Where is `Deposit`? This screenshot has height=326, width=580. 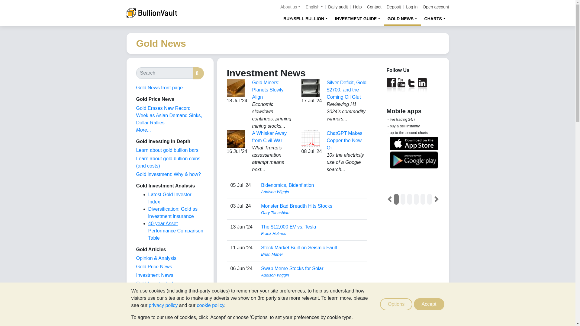 Deposit is located at coordinates (394, 7).